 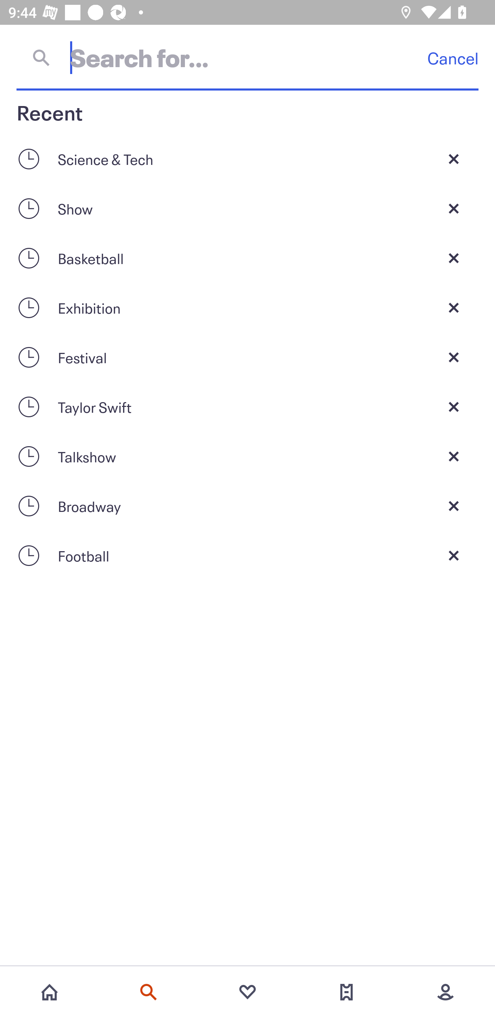 What do you see at coordinates (454, 258) in the screenshot?
I see `Close current screen` at bounding box center [454, 258].